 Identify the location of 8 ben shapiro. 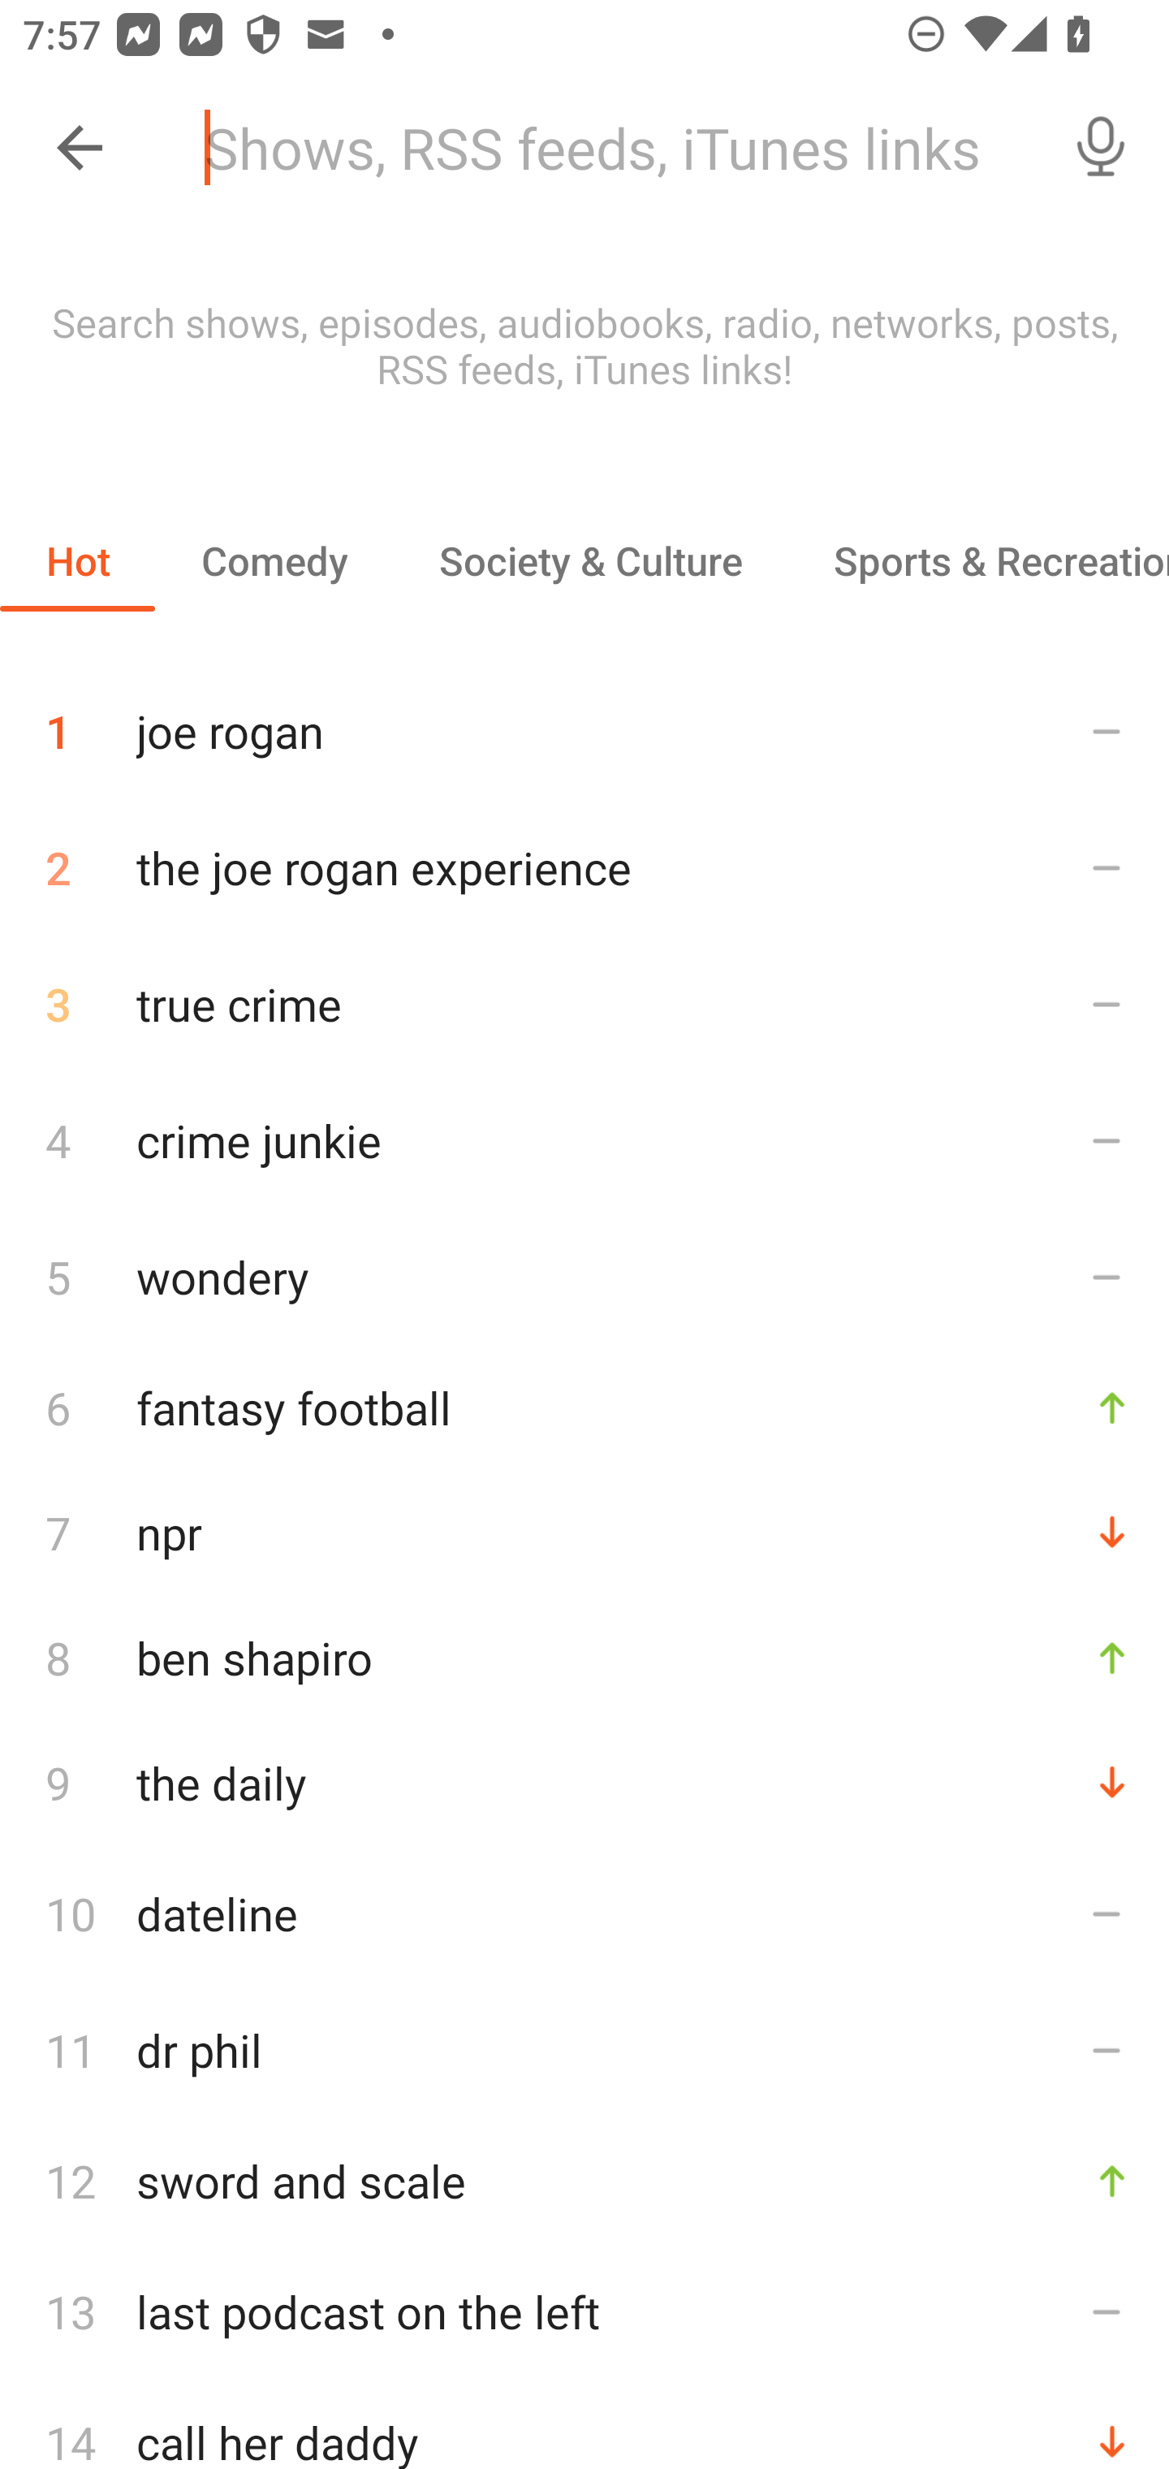
(584, 1657).